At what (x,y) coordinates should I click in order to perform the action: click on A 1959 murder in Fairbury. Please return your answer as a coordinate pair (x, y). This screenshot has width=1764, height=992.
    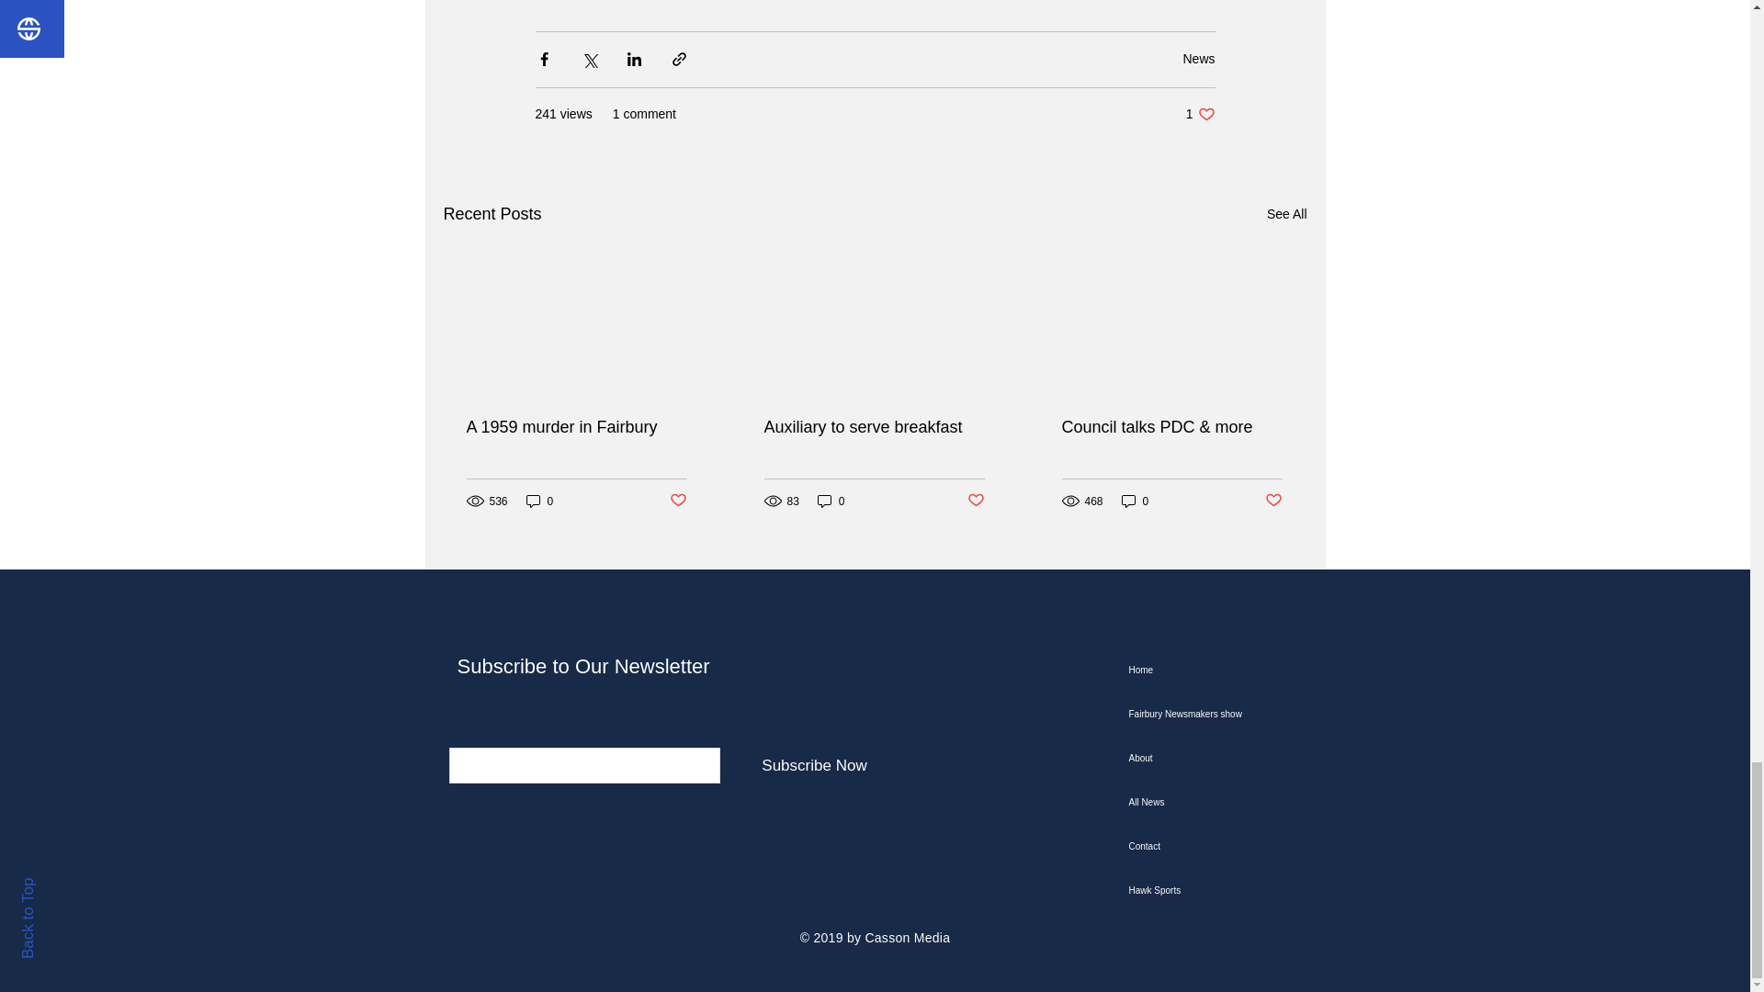
    Looking at the image, I should click on (577, 427).